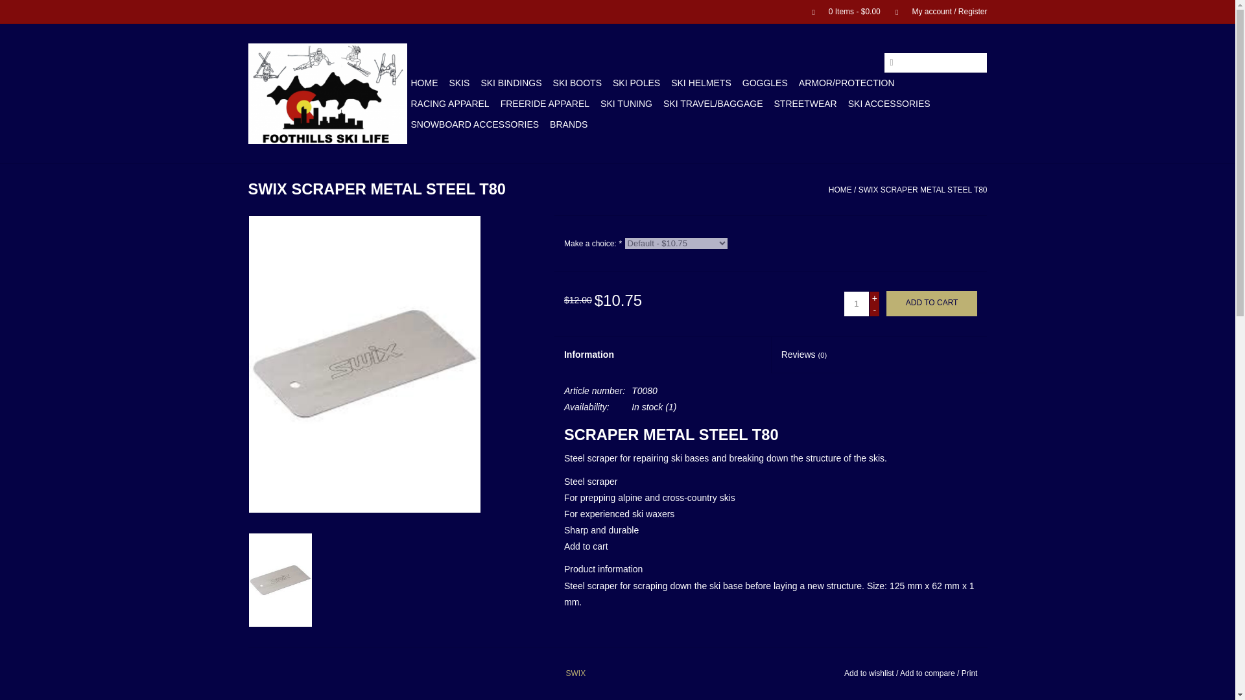 Image resolution: width=1245 pixels, height=700 pixels. I want to click on My account, so click(935, 11).